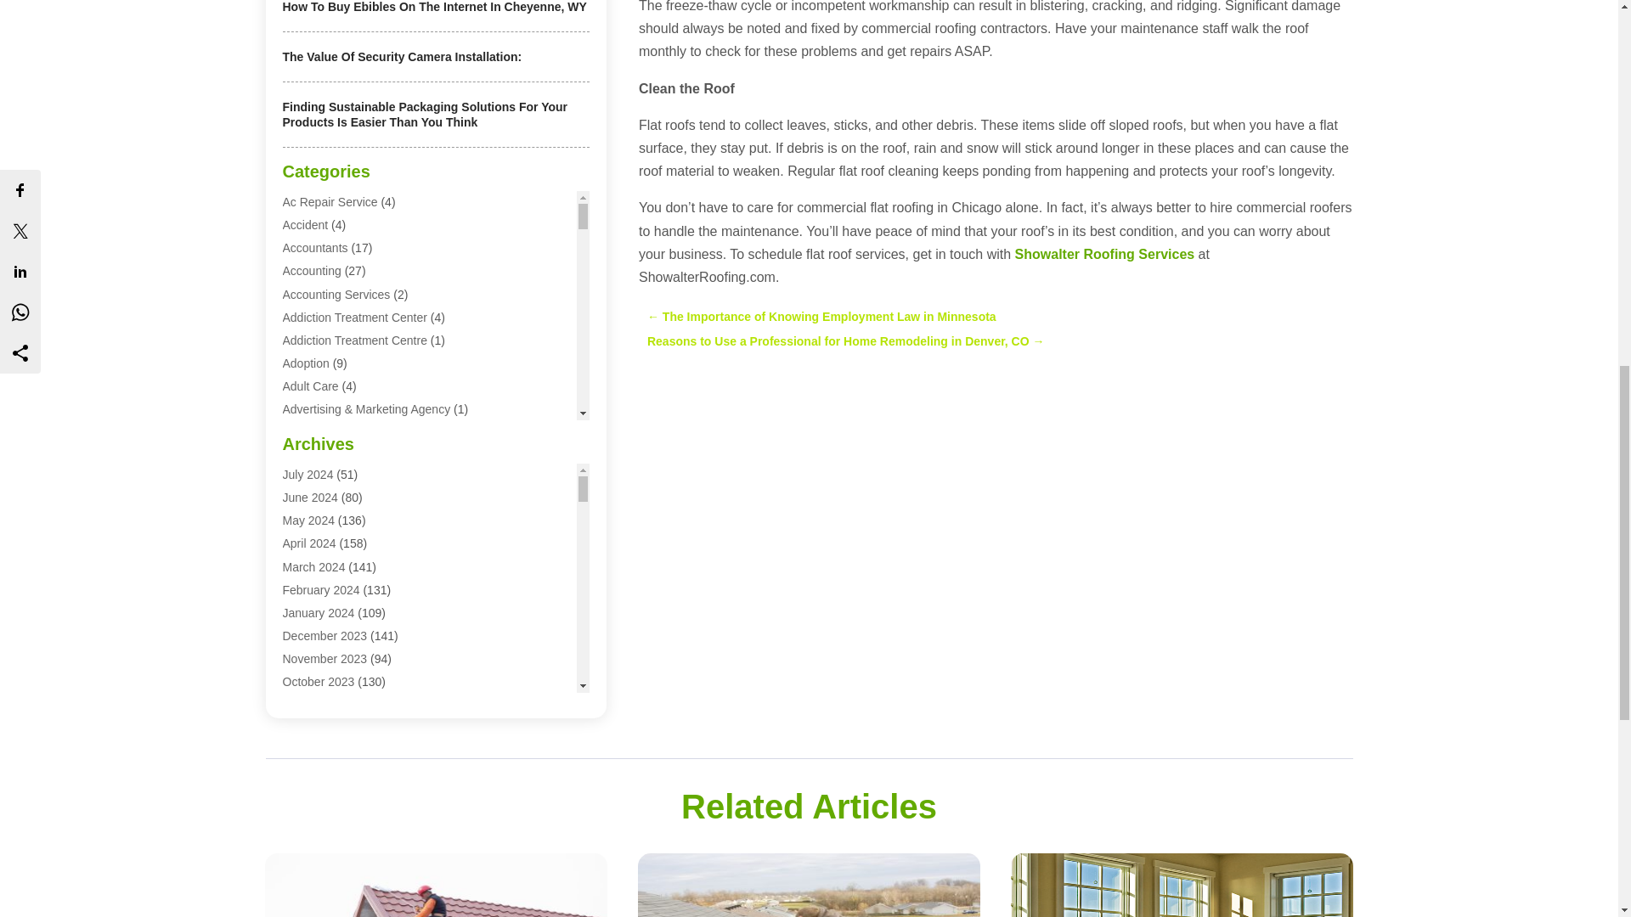 The width and height of the screenshot is (1631, 917). What do you see at coordinates (309, 525) in the screenshot?
I see `Agronomy` at bounding box center [309, 525].